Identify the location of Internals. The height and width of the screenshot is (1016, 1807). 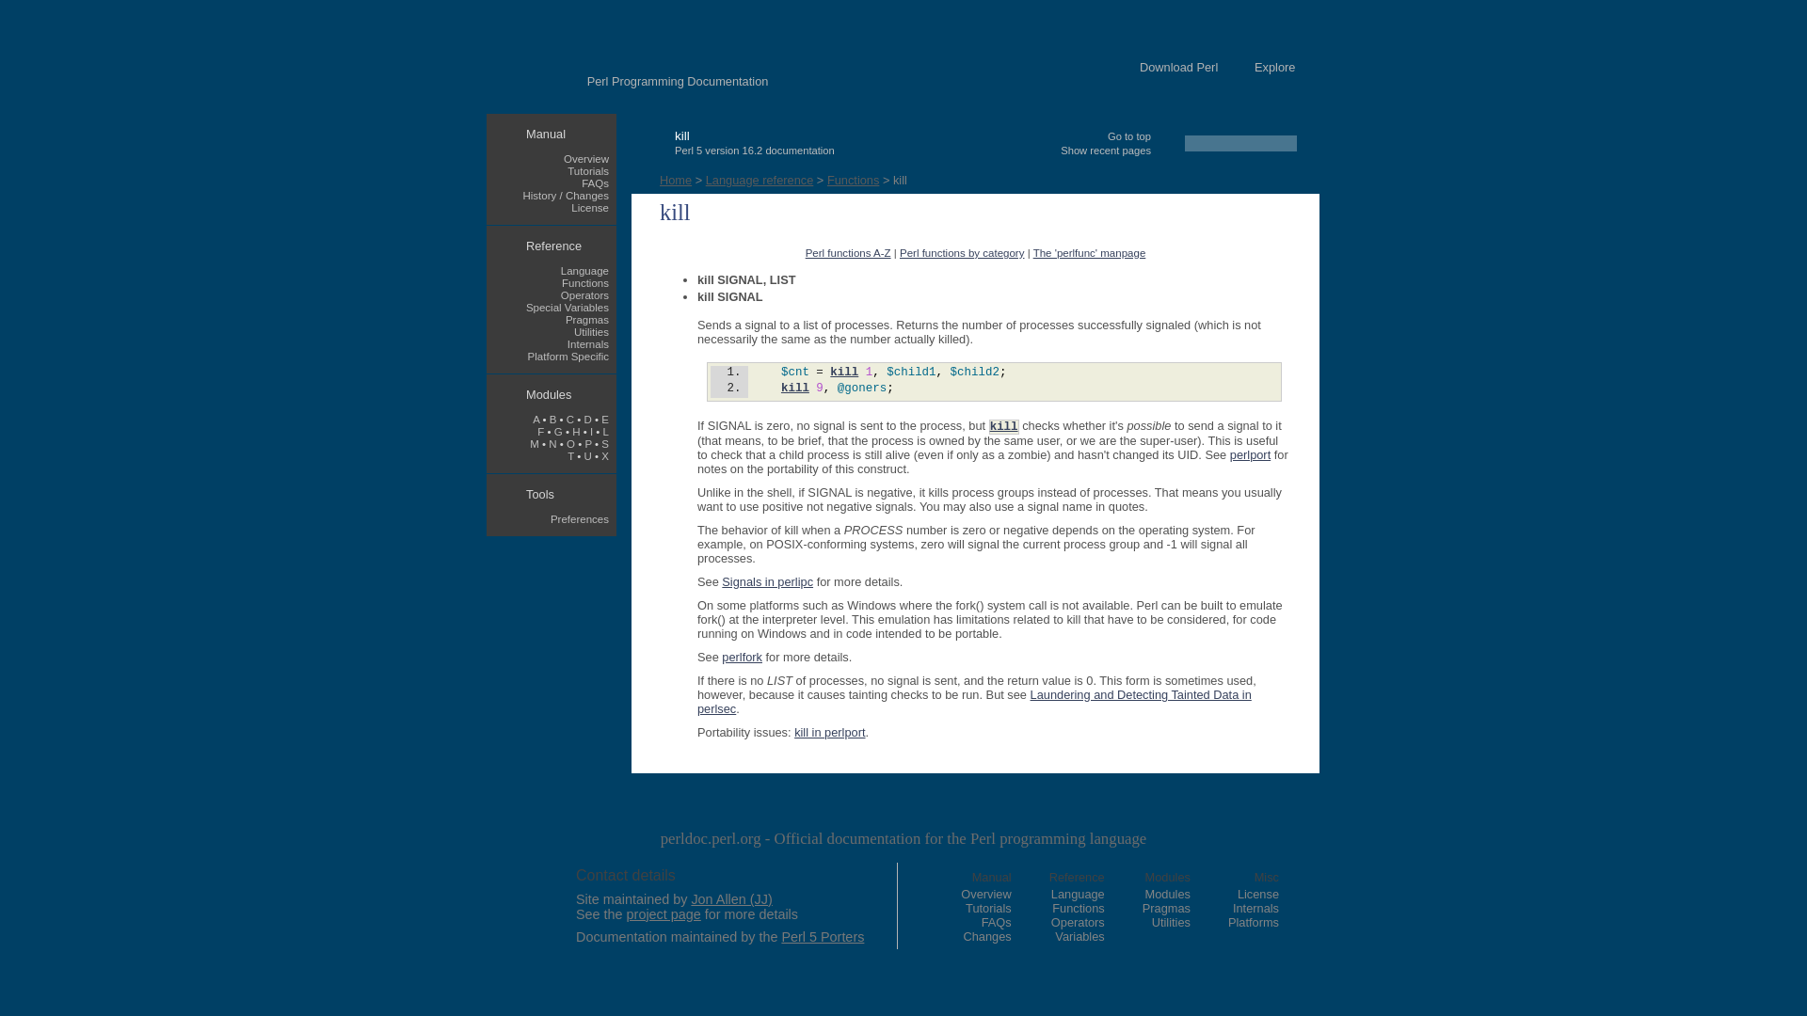
(587, 343).